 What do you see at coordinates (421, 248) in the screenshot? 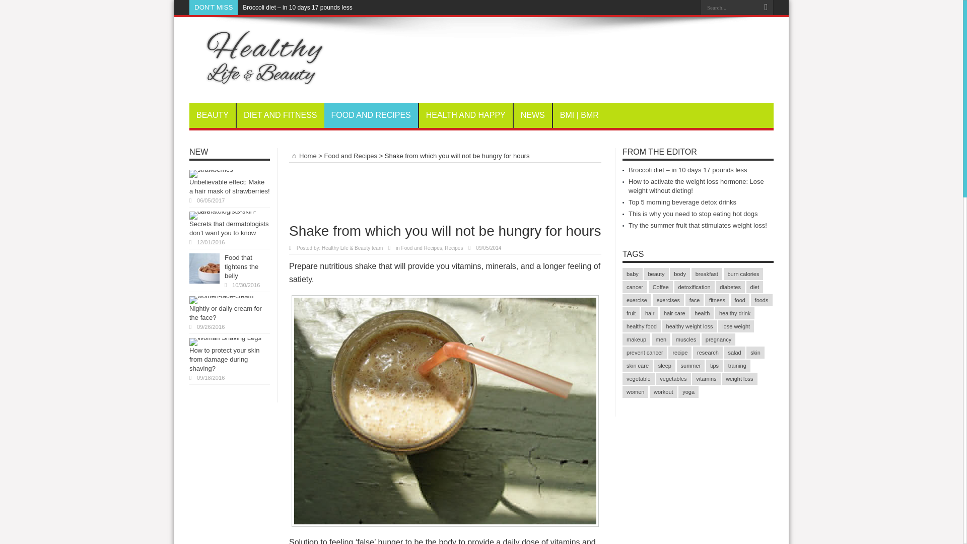
I see `Food and Recipes` at bounding box center [421, 248].